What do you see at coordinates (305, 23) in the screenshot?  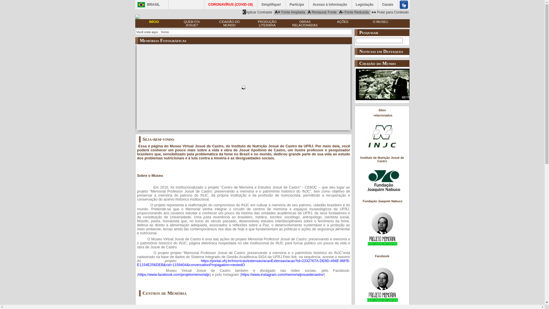 I see `OBRAS RELACIONADAS` at bounding box center [305, 23].